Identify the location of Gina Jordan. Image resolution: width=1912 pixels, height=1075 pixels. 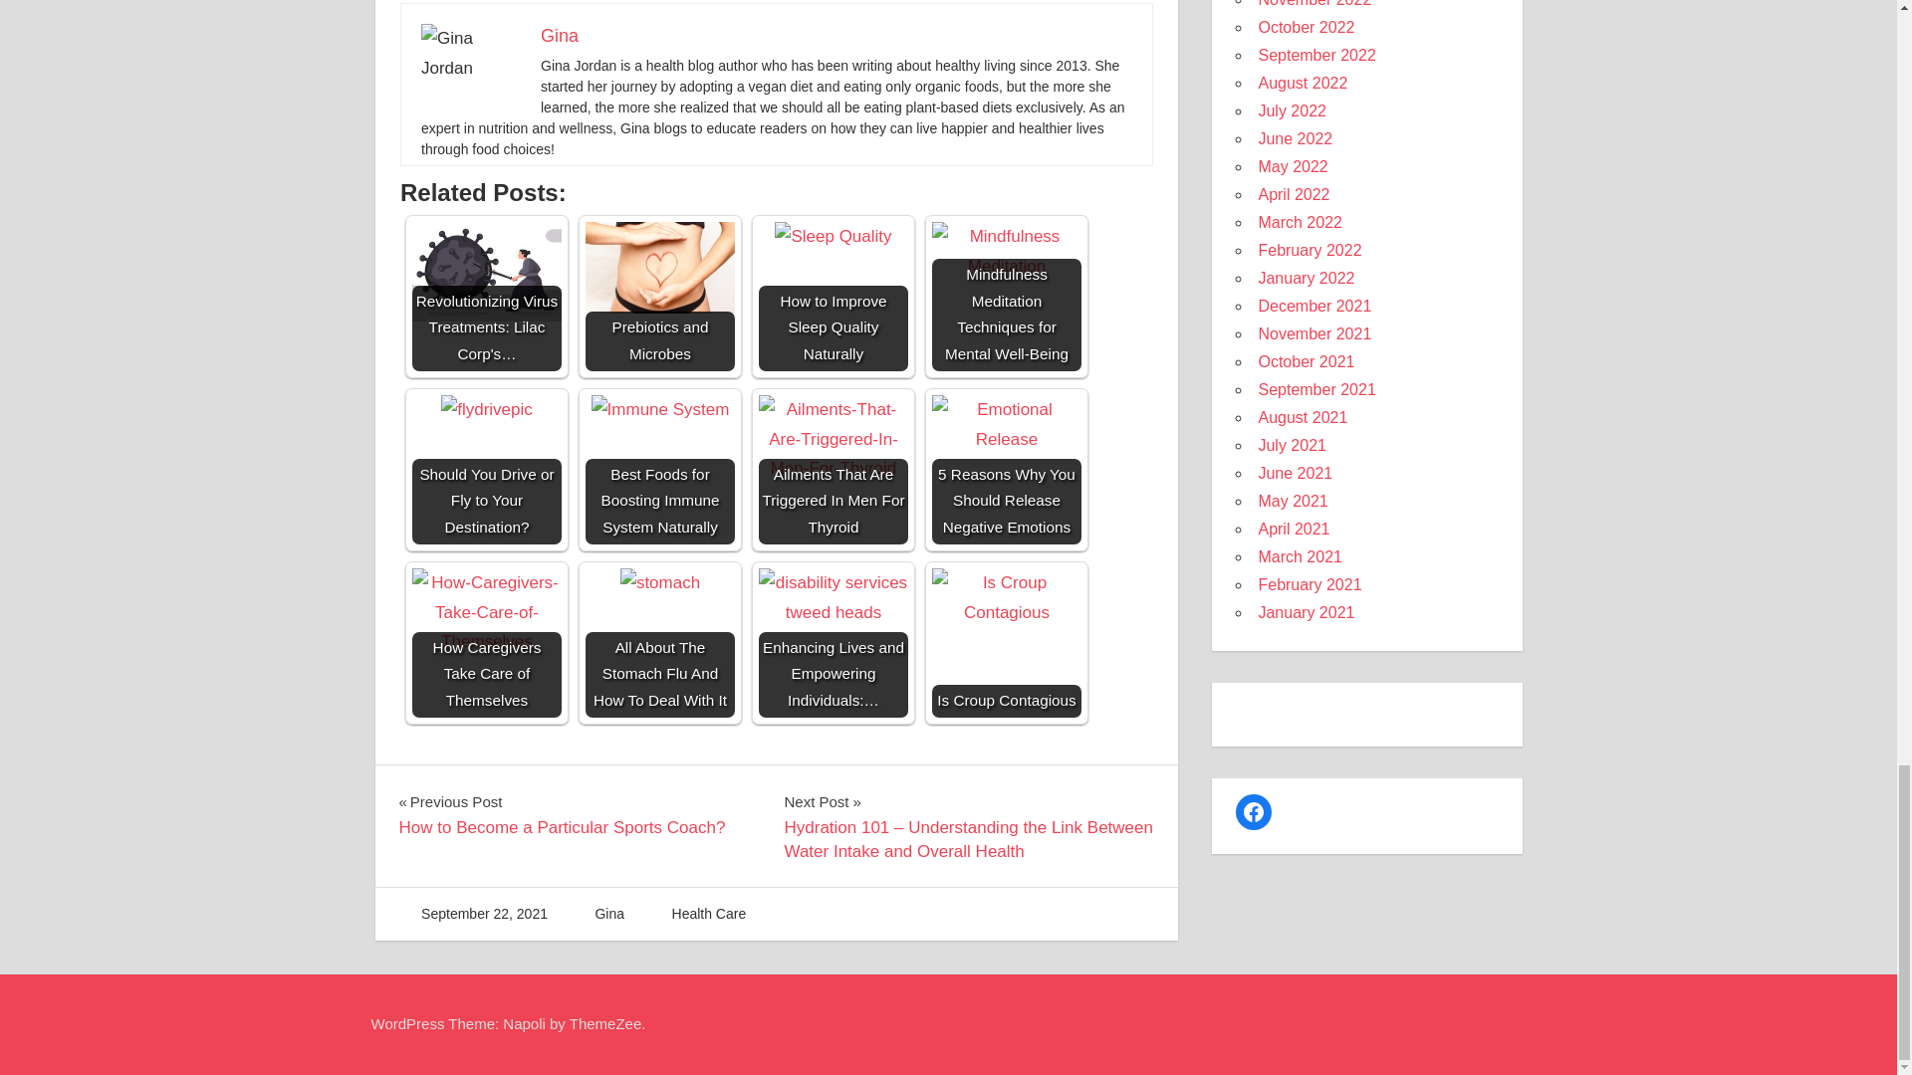
(470, 54).